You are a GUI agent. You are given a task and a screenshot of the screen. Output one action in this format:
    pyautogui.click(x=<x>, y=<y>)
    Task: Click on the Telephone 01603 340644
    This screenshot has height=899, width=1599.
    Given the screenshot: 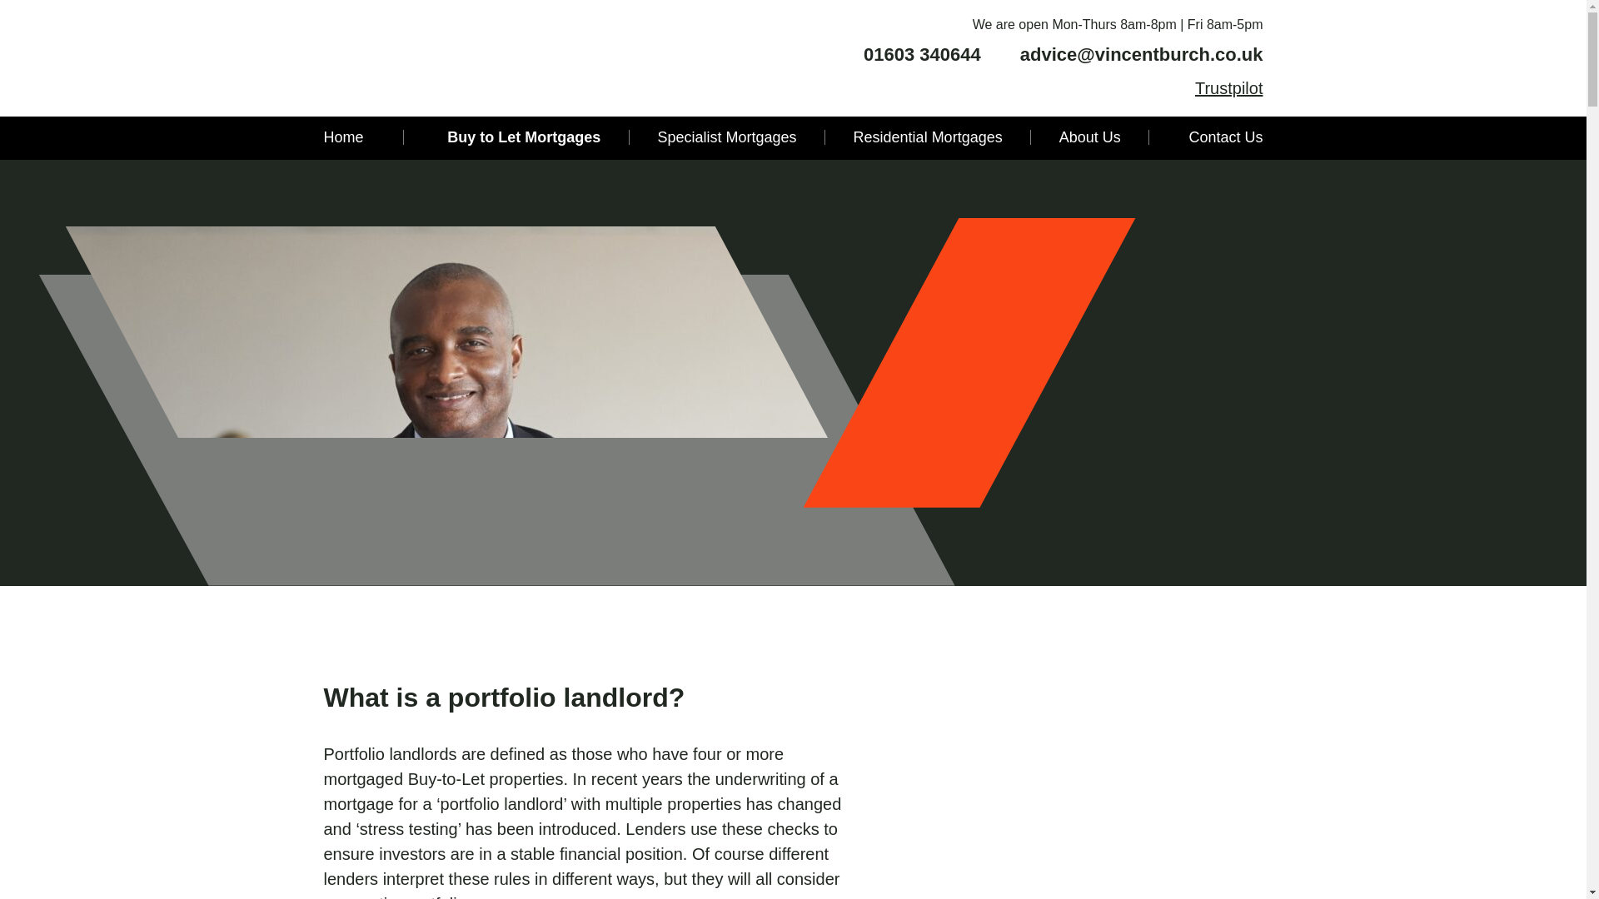 What is the action you would take?
    pyautogui.click(x=911, y=55)
    